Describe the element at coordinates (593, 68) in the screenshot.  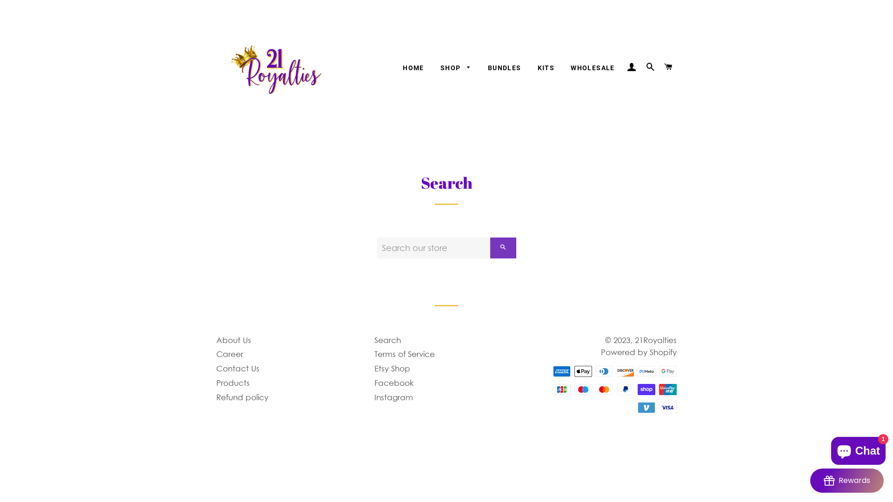
I see `WHOLESALE` at that location.